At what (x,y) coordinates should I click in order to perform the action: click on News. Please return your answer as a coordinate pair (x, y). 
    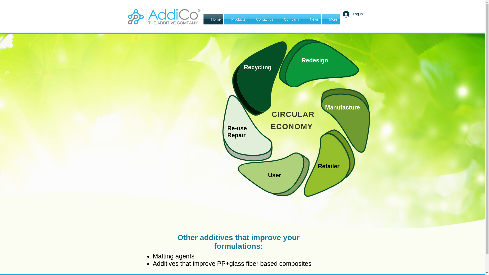
    Looking at the image, I should click on (312, 19).